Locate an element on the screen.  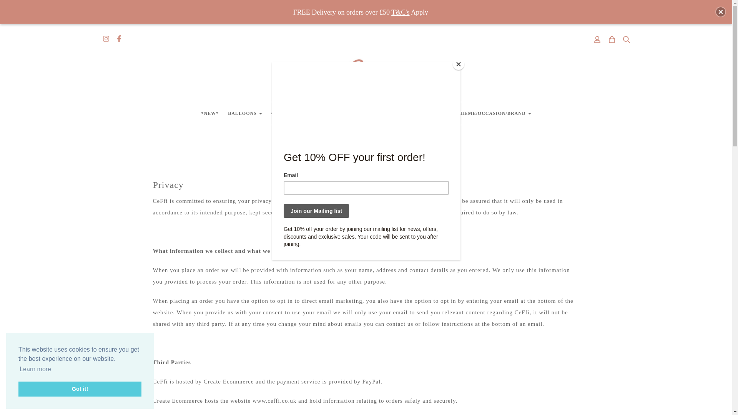
instagram is located at coordinates (105, 40).